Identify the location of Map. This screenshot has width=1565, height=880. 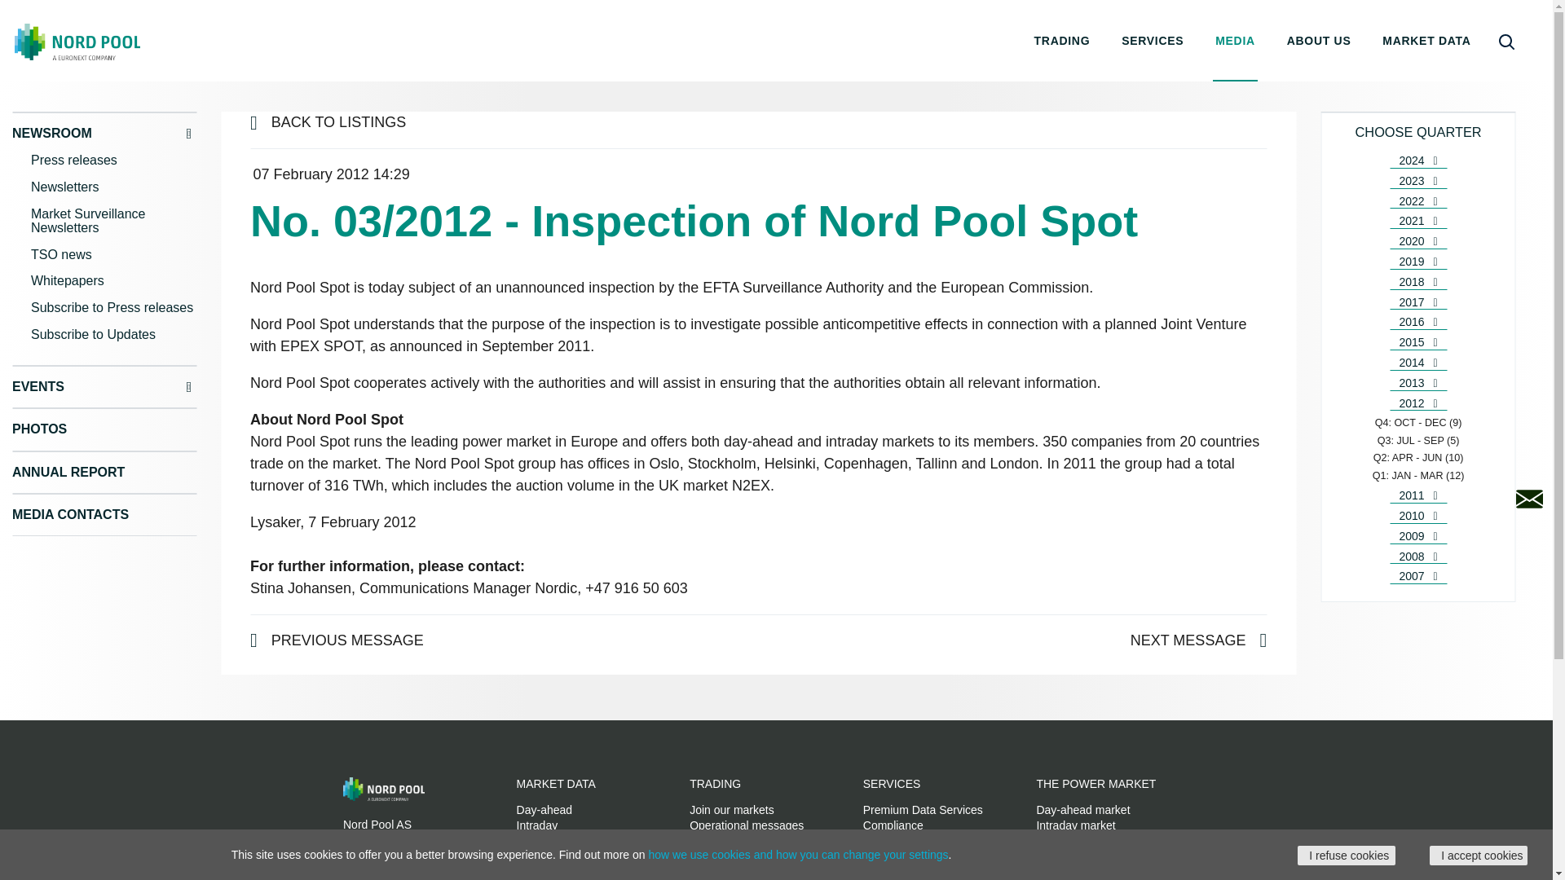
(527, 857).